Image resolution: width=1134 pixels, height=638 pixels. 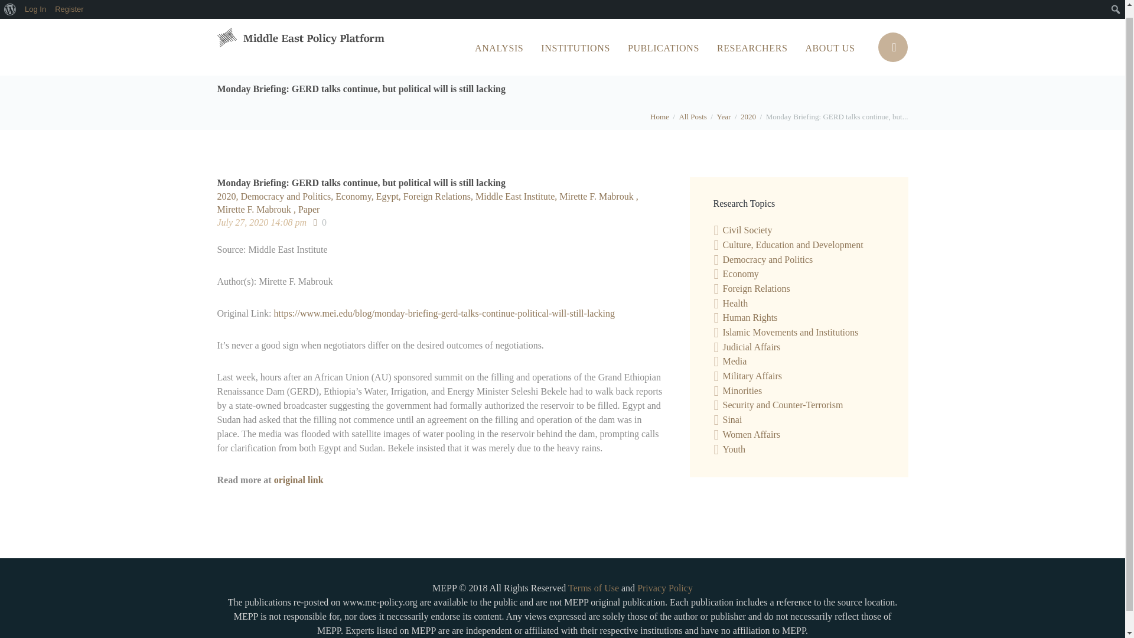 I want to click on Home, so click(x=659, y=116).